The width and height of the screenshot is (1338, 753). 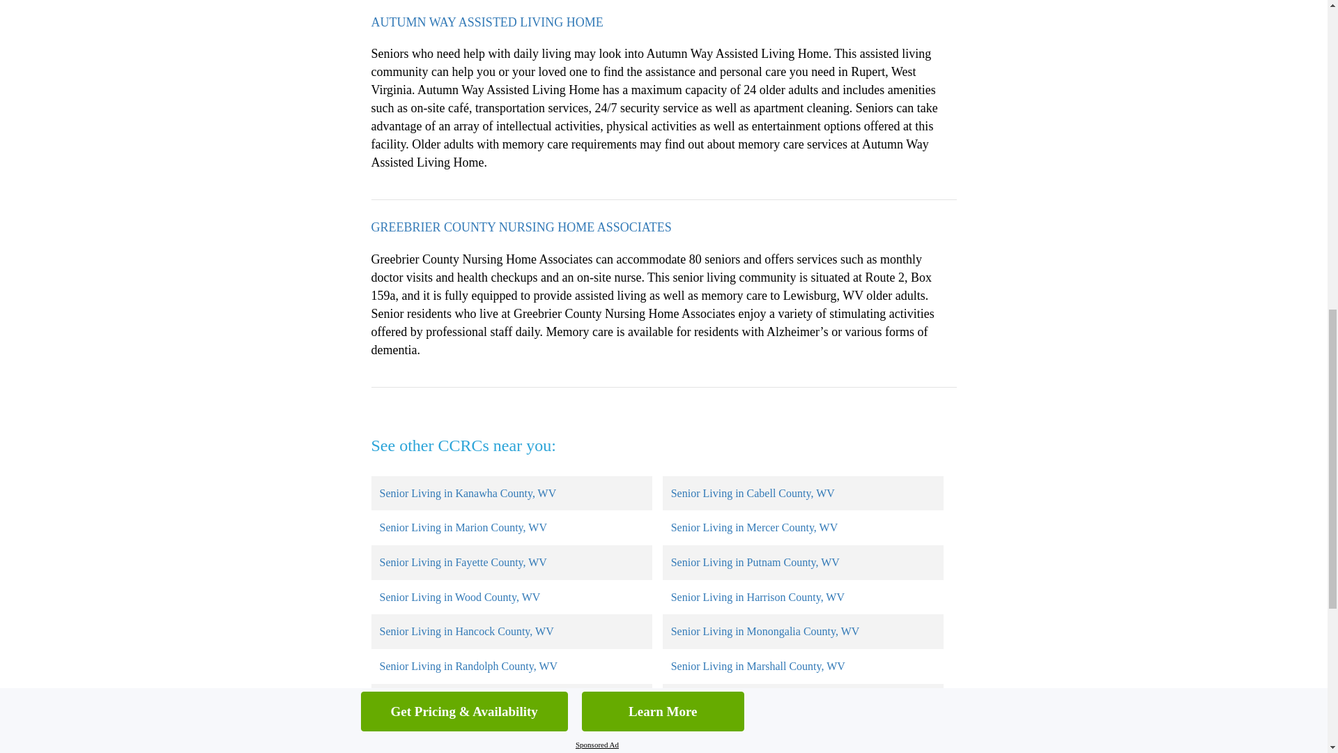 I want to click on Senior Living in Putnam County, WV, so click(x=755, y=562).